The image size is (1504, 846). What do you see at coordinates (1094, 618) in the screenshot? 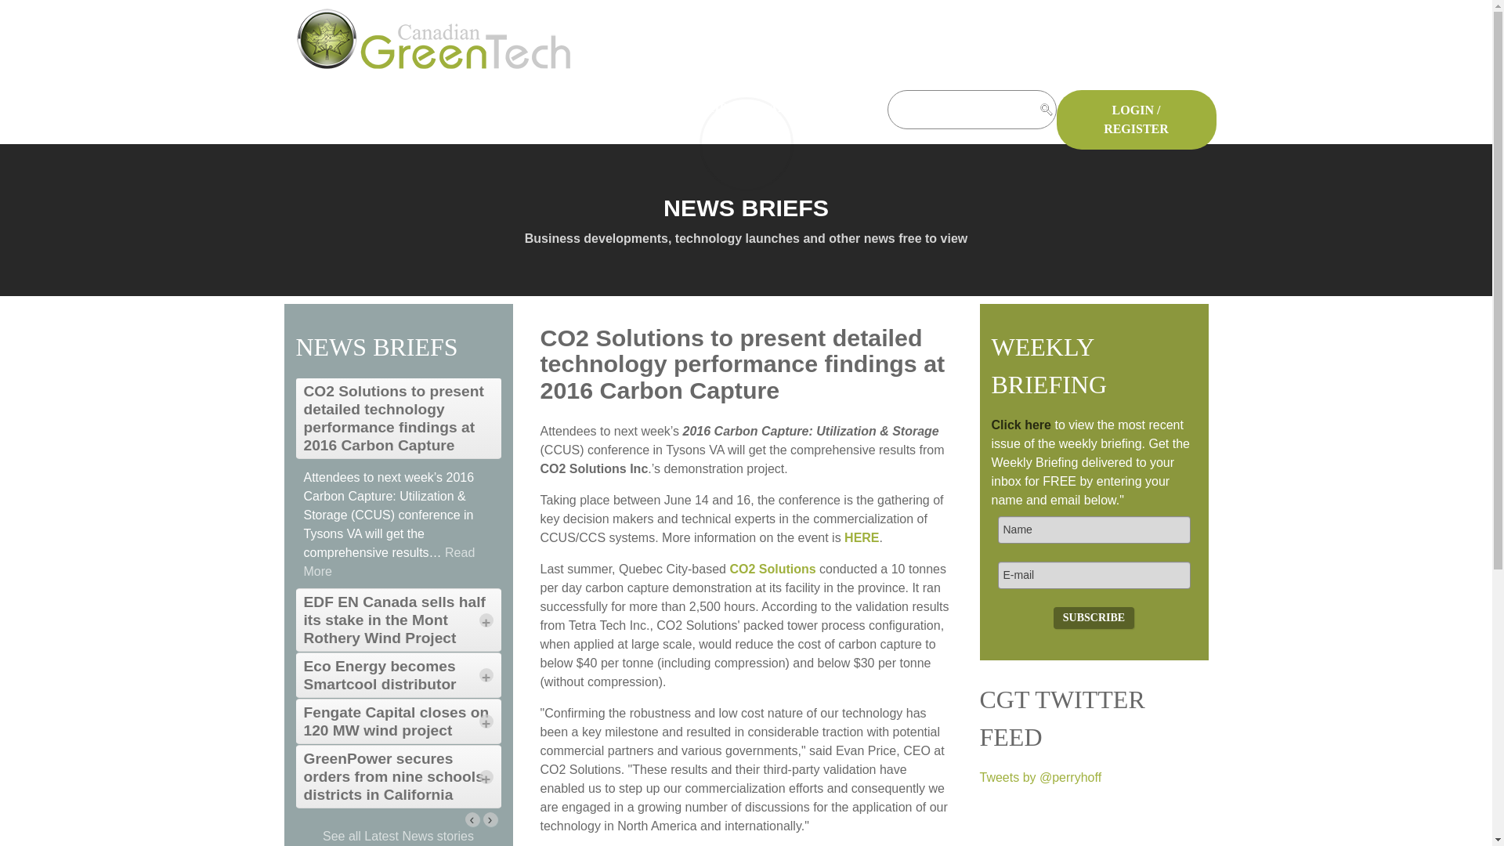
I see `Subscribe` at bounding box center [1094, 618].